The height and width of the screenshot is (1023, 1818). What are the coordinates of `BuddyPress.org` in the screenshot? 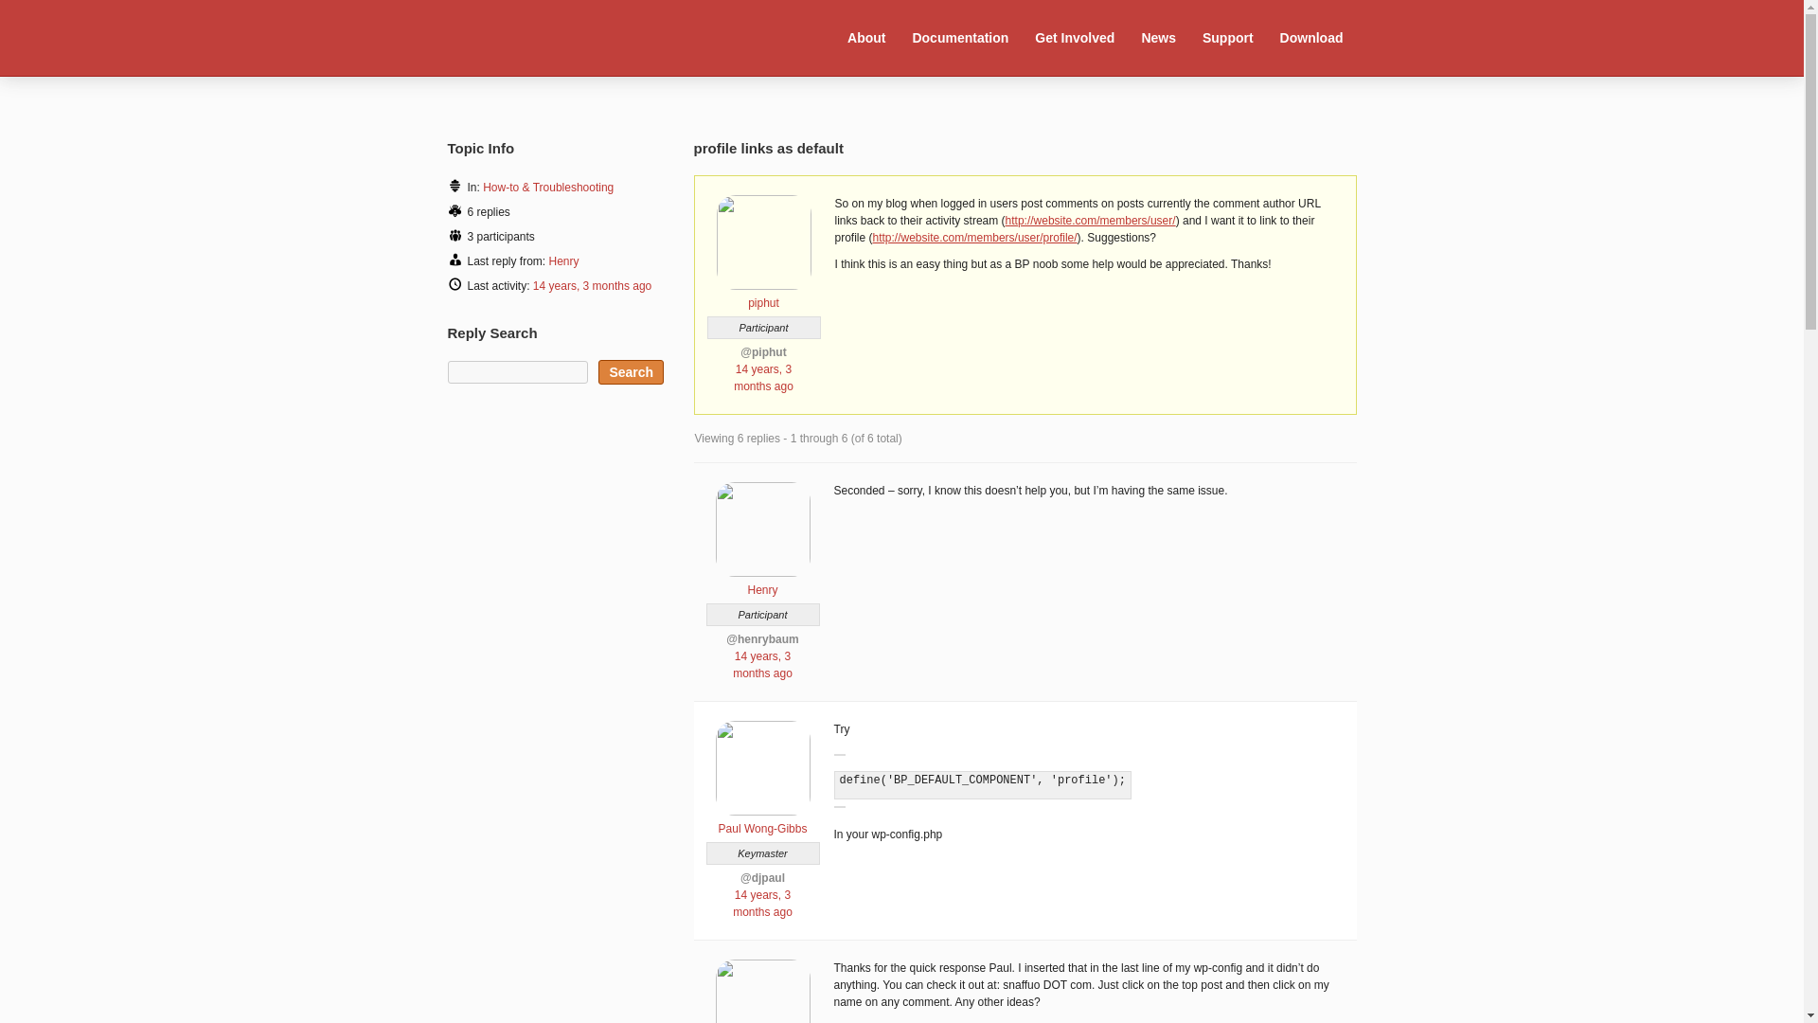 It's located at (572, 36).